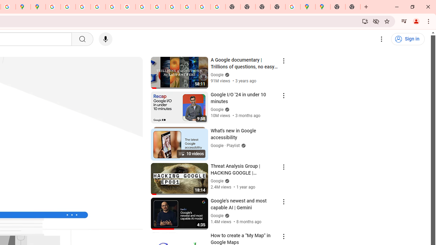 This screenshot has width=436, height=245. What do you see at coordinates (143, 7) in the screenshot?
I see `YouTube` at bounding box center [143, 7].